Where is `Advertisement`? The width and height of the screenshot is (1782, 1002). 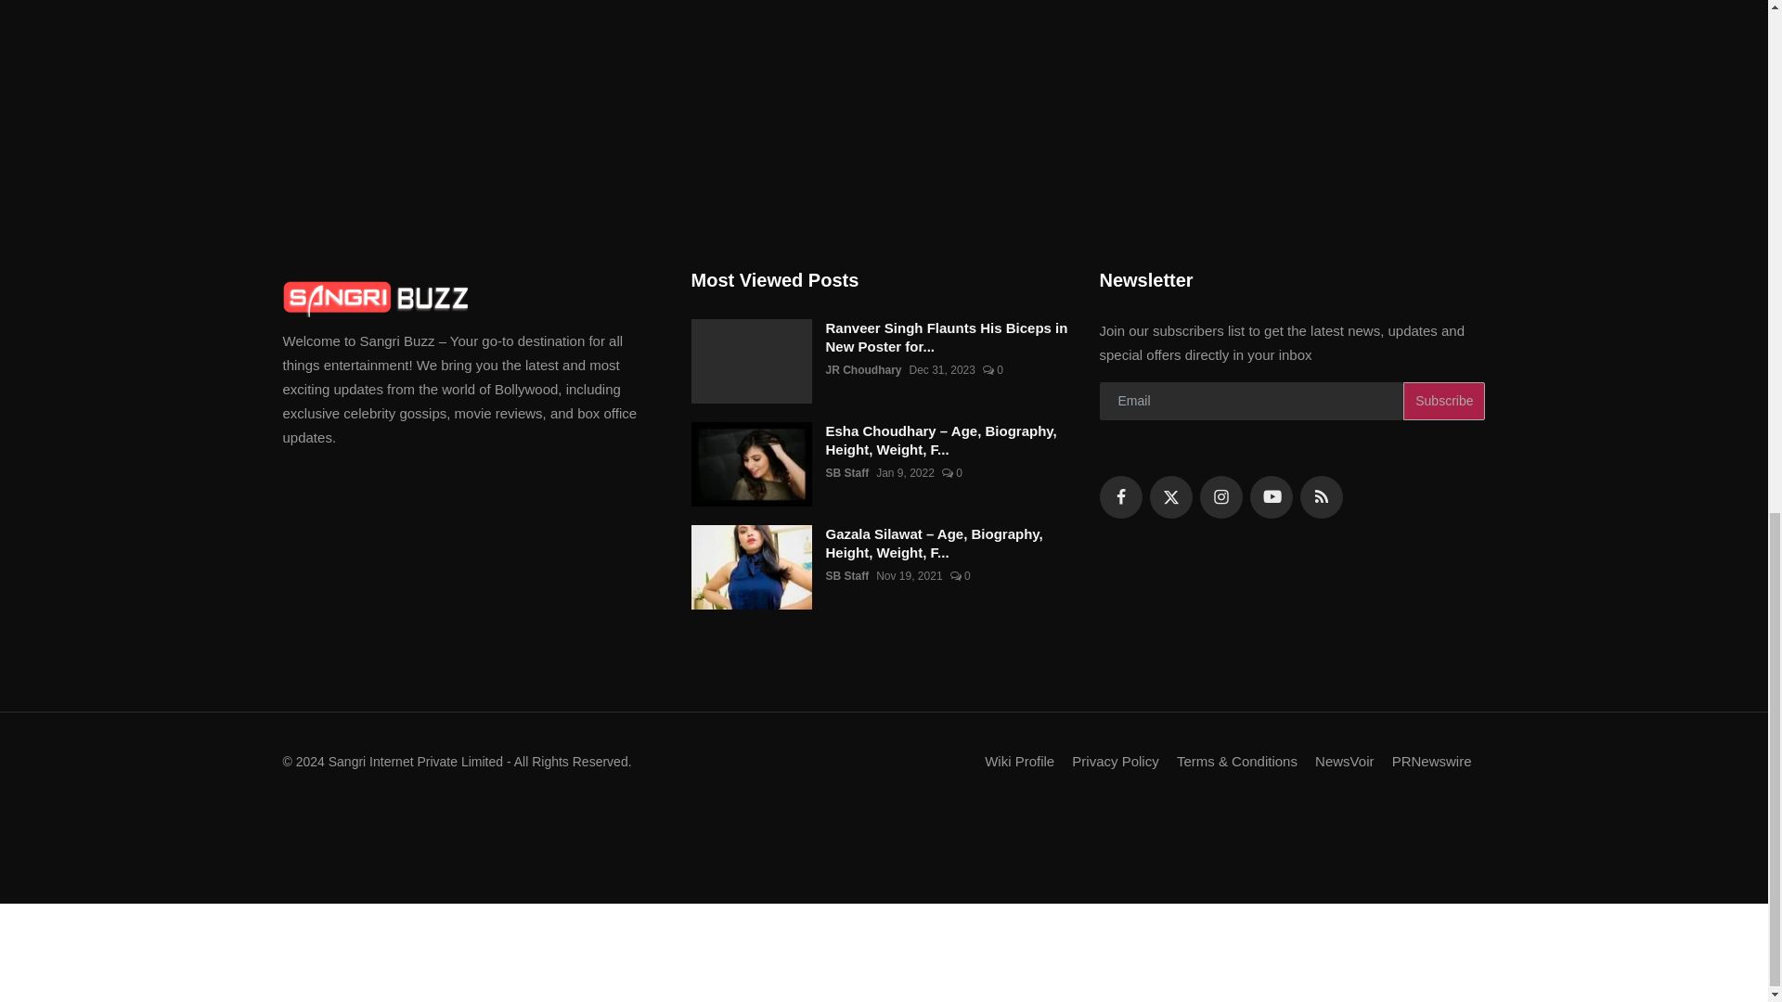 Advertisement is located at coordinates (883, 135).